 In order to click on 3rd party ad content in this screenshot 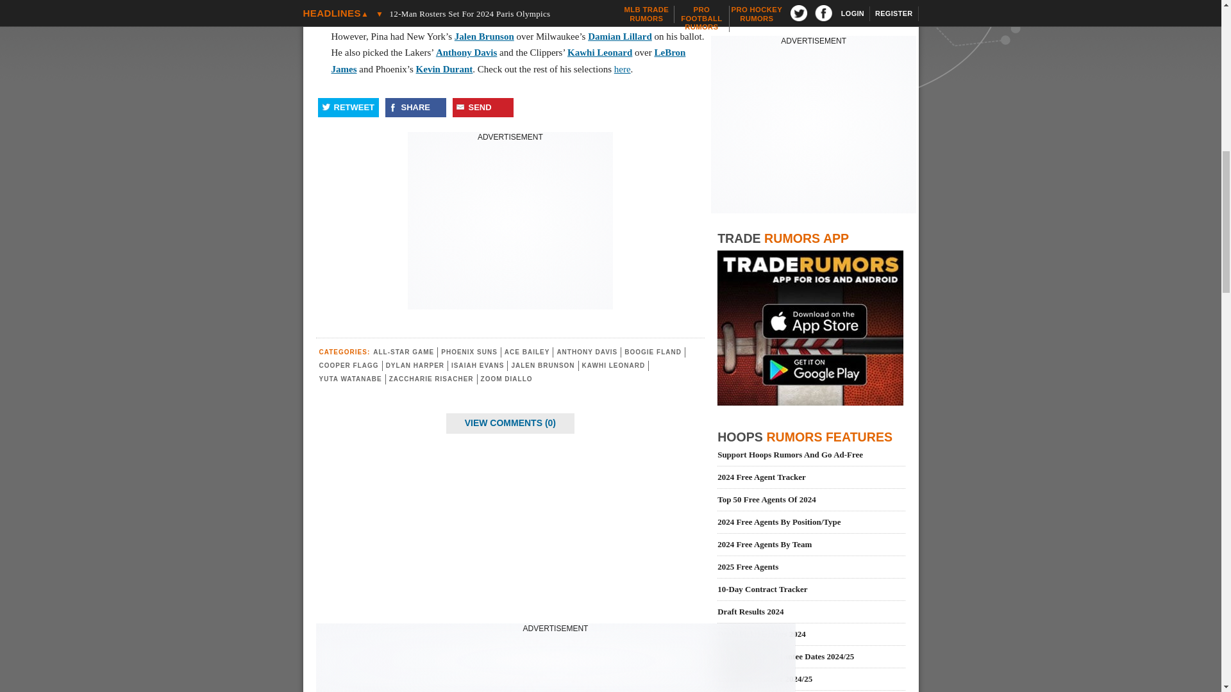, I will do `click(510, 223)`.